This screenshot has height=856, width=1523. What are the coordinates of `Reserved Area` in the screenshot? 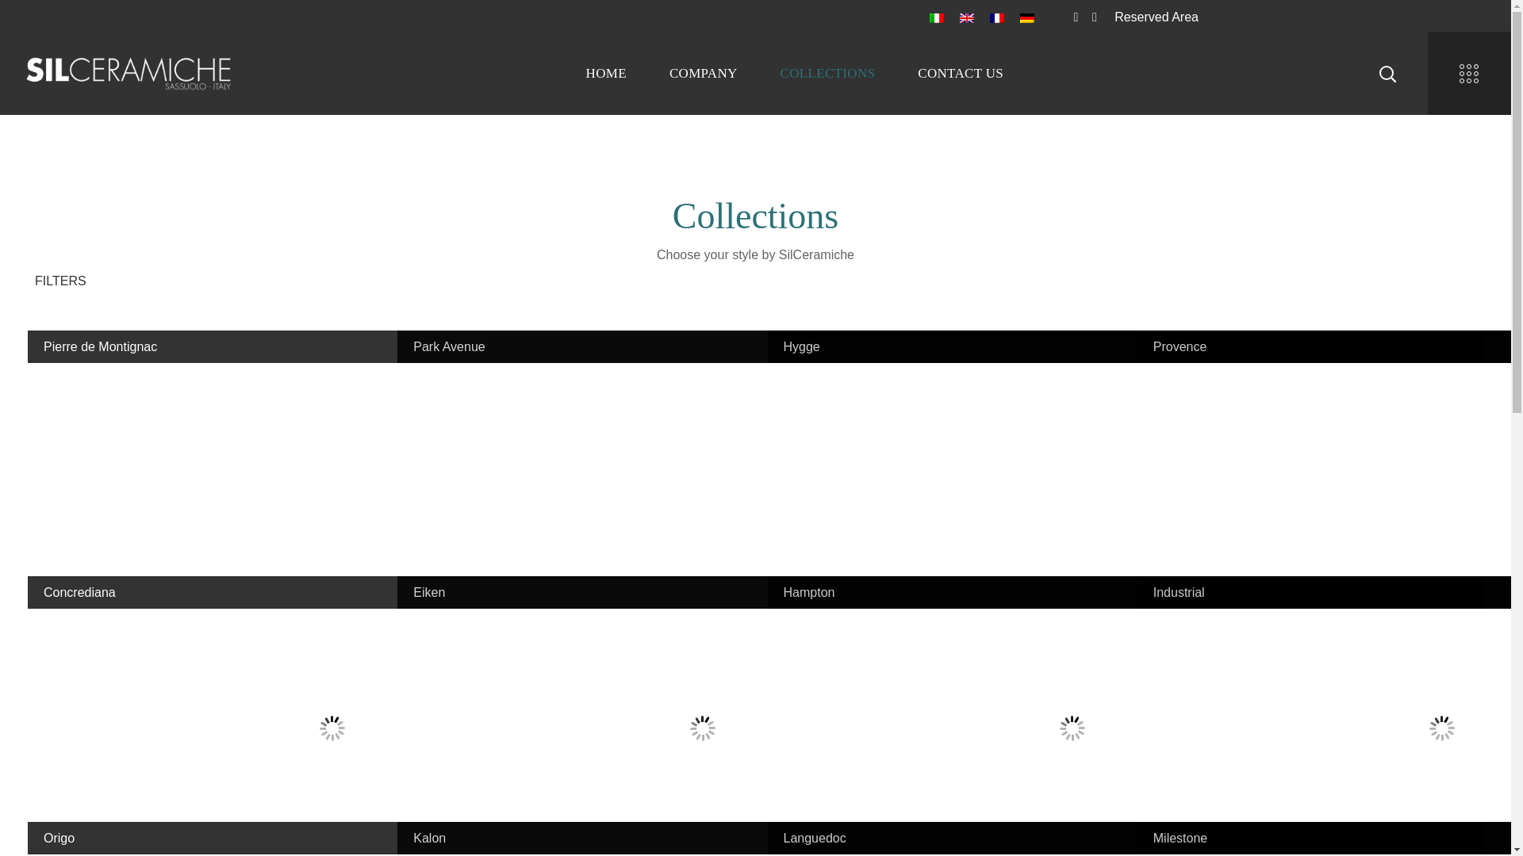 It's located at (1157, 17).